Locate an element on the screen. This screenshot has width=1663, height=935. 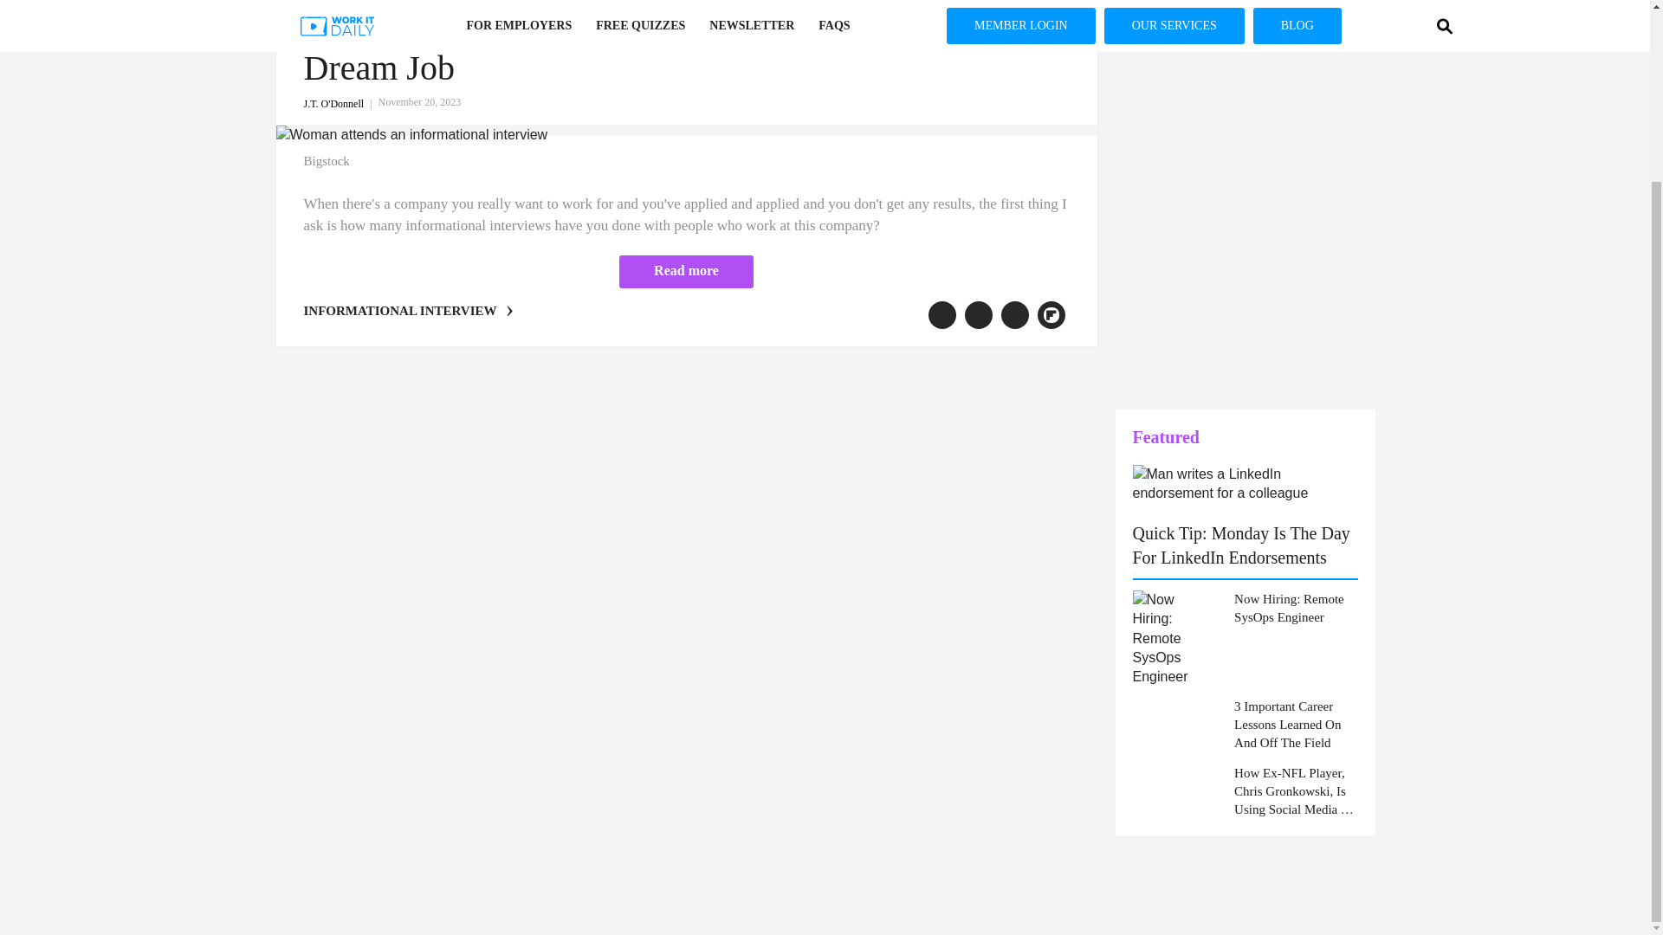
INFORMATIONAL INTERVIEW is located at coordinates (398, 311).